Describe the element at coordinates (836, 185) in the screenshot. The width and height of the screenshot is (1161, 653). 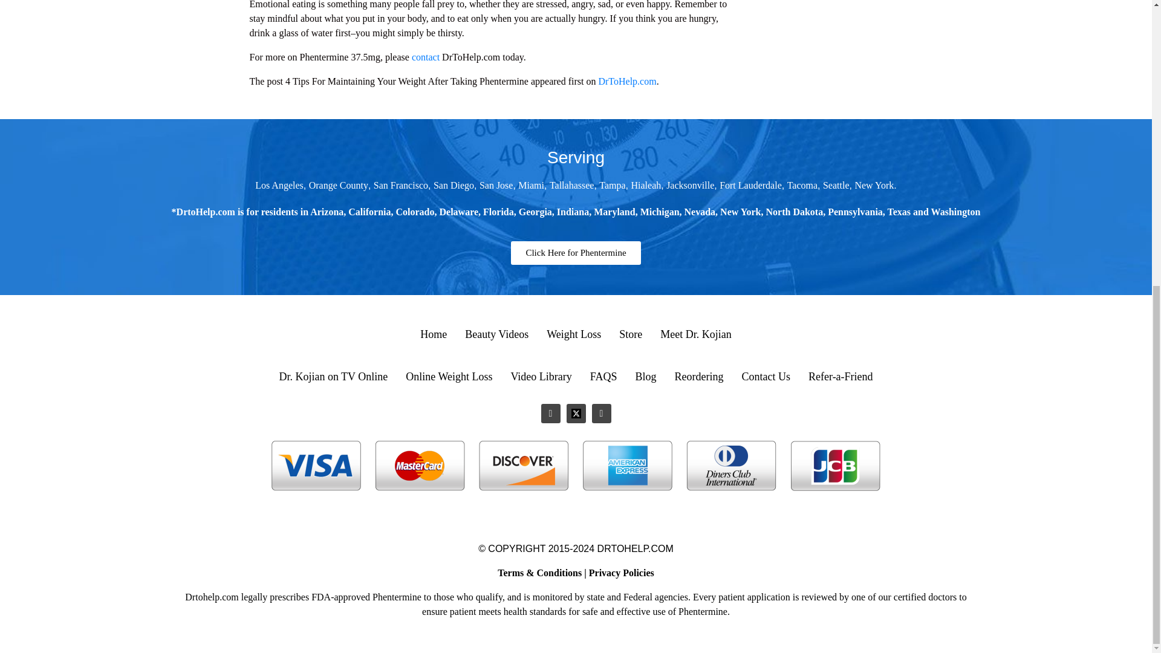
I see `Seattle` at that location.